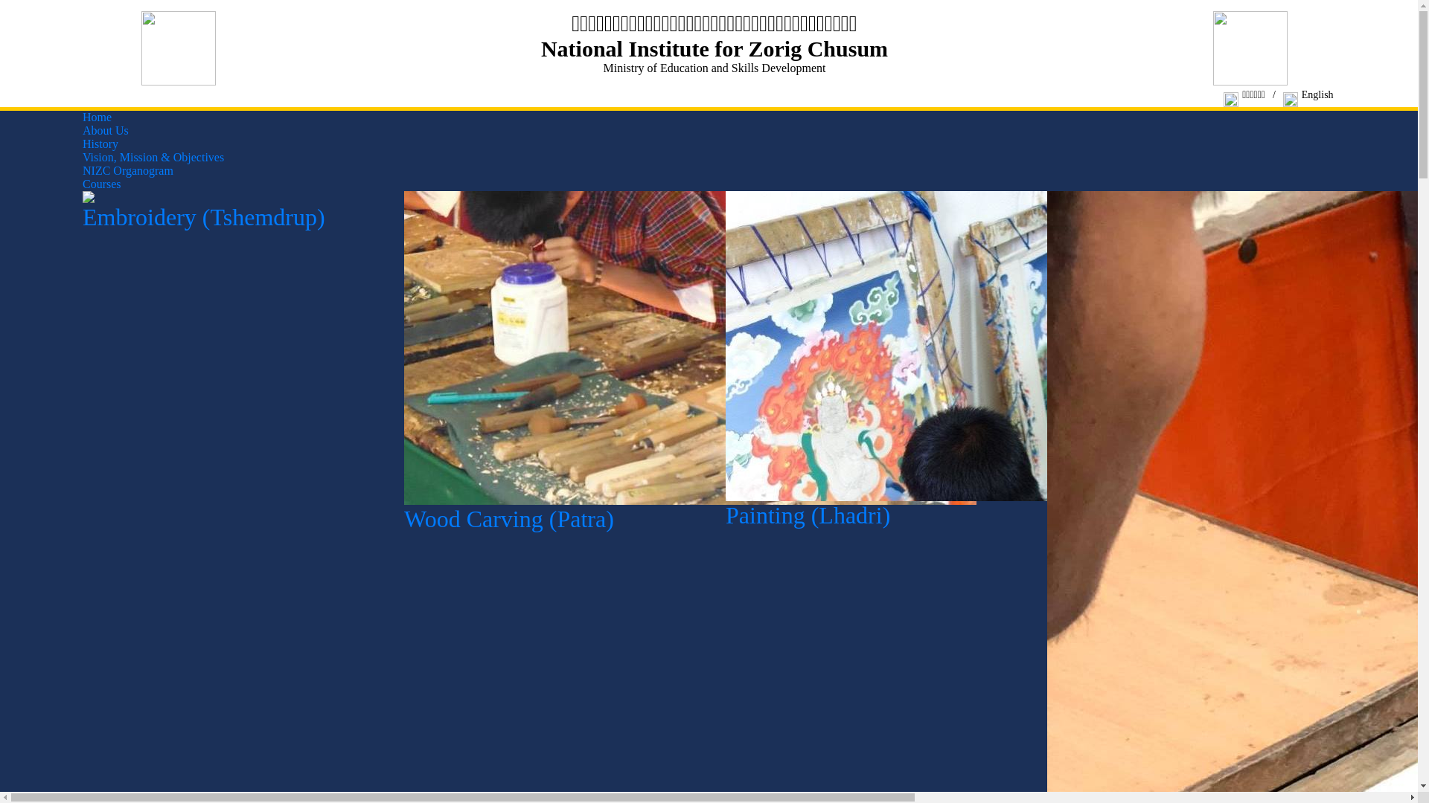  I want to click on Embroidery (Tshemdrup), so click(232, 212).